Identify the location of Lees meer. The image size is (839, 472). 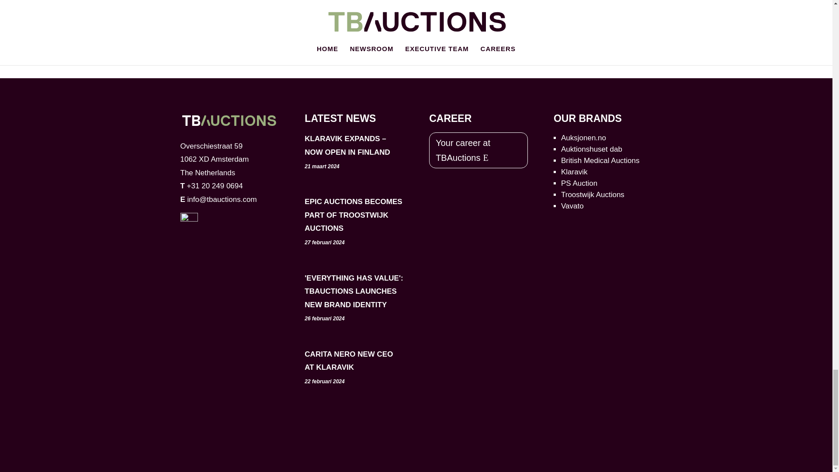
(206, 4).